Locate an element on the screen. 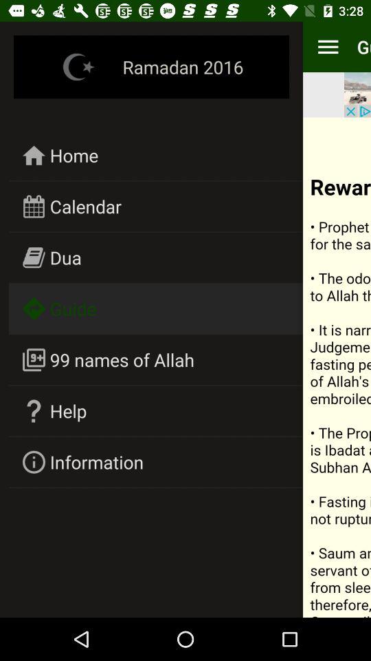 This screenshot has height=661, width=371. tap the item above dua icon is located at coordinates (85, 207).